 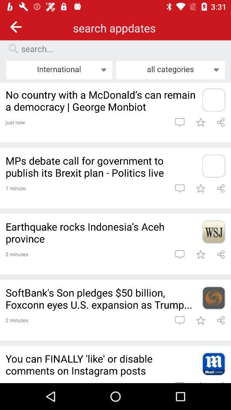 What do you see at coordinates (200, 122) in the screenshot?
I see `bookmark` at bounding box center [200, 122].